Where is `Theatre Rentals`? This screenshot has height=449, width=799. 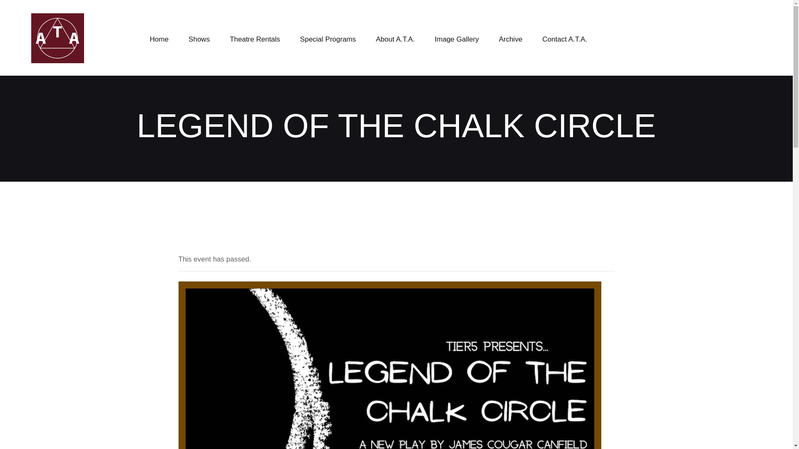
Theatre Rentals is located at coordinates (255, 39).